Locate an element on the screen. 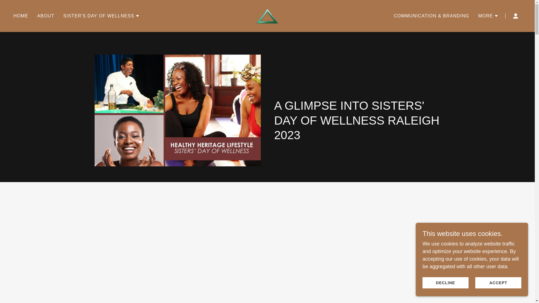  HOME is located at coordinates (21, 16).